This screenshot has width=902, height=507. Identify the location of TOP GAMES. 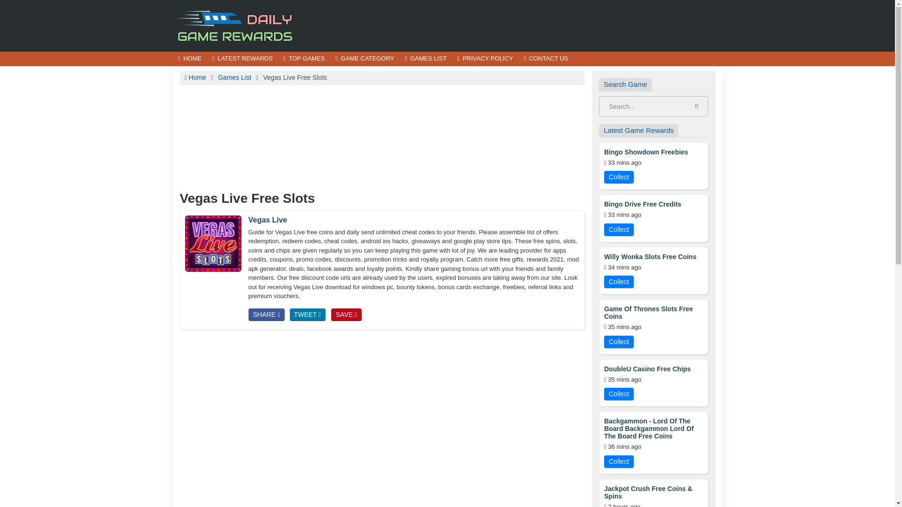
(303, 59).